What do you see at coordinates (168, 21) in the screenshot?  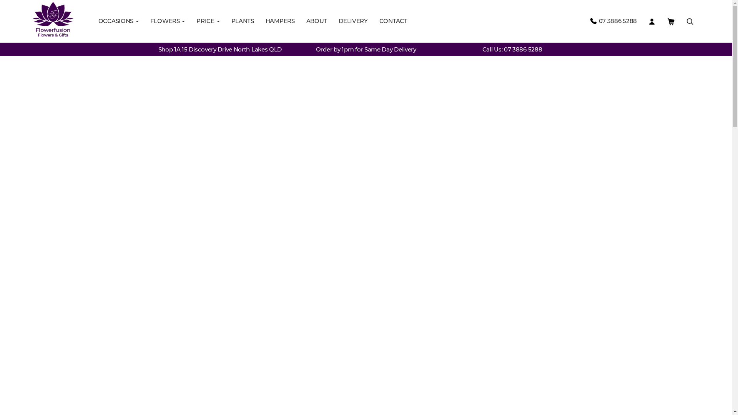 I see `FLOWERS` at bounding box center [168, 21].